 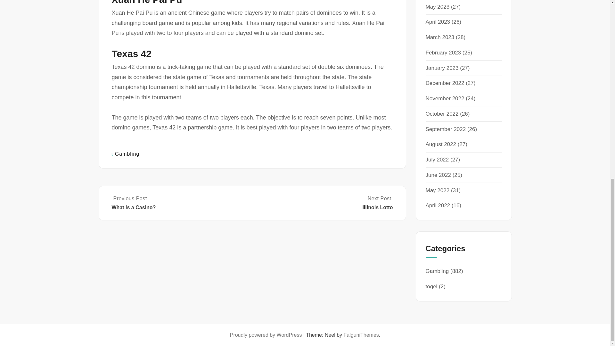 I want to click on January 2023, so click(x=442, y=68).